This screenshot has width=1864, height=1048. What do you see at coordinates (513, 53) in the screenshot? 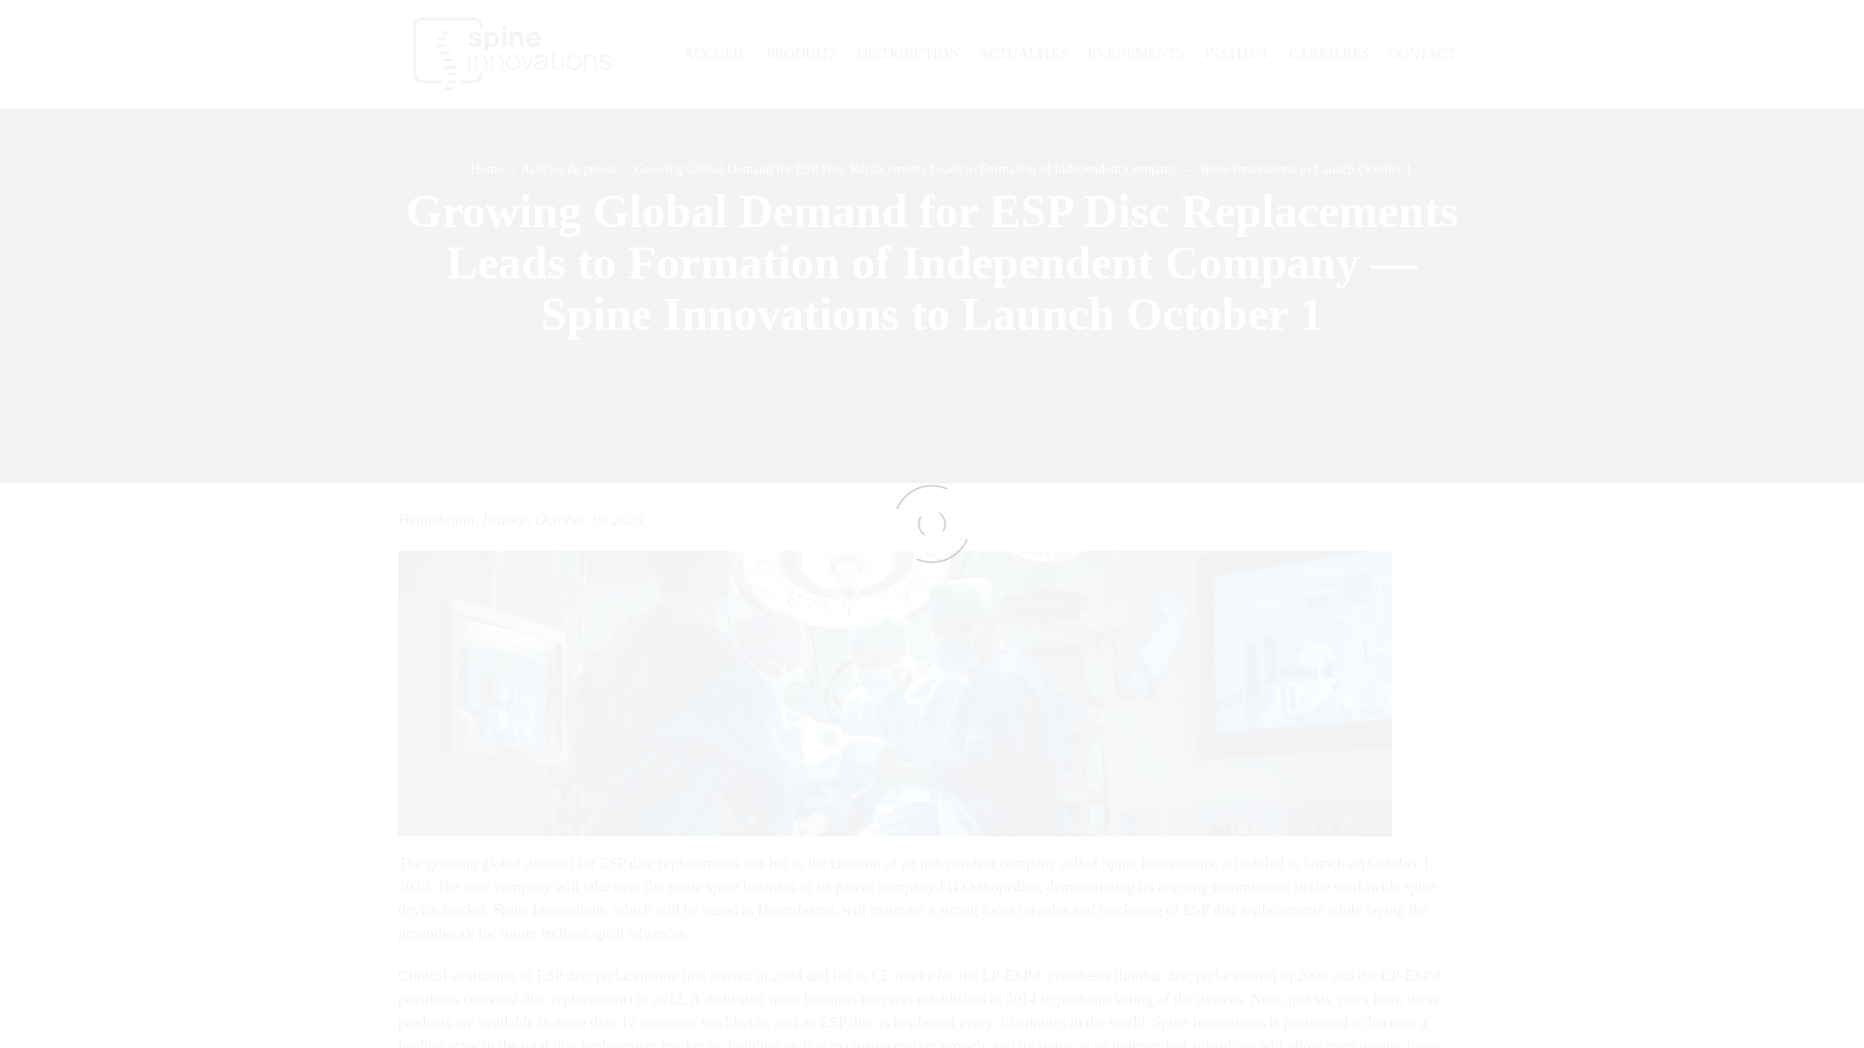
I see `Spine Innovations` at bounding box center [513, 53].